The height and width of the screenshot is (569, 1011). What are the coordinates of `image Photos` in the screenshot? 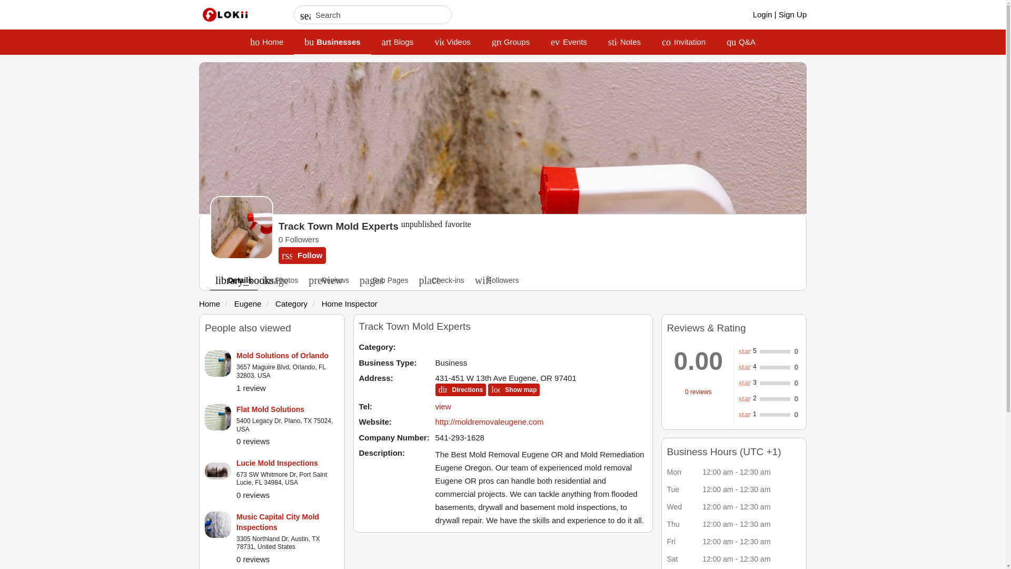 It's located at (458, 227).